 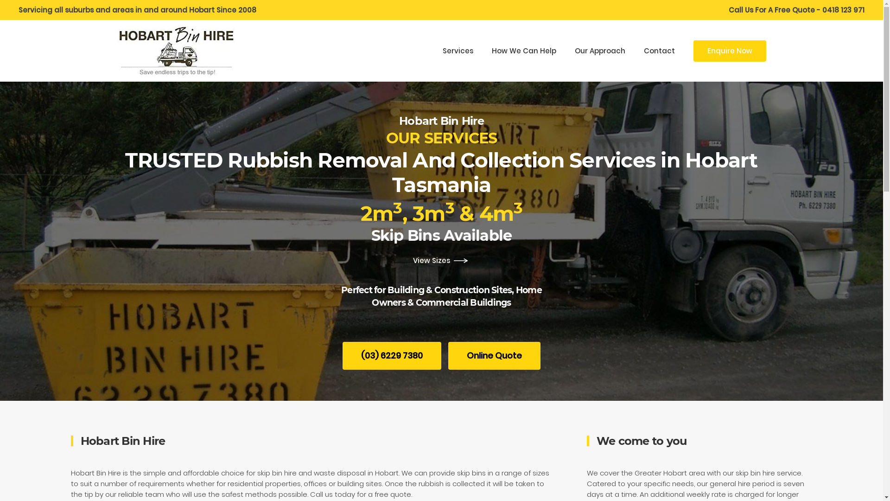 What do you see at coordinates (392, 356) in the screenshot?
I see `(03) 6229 7380` at bounding box center [392, 356].